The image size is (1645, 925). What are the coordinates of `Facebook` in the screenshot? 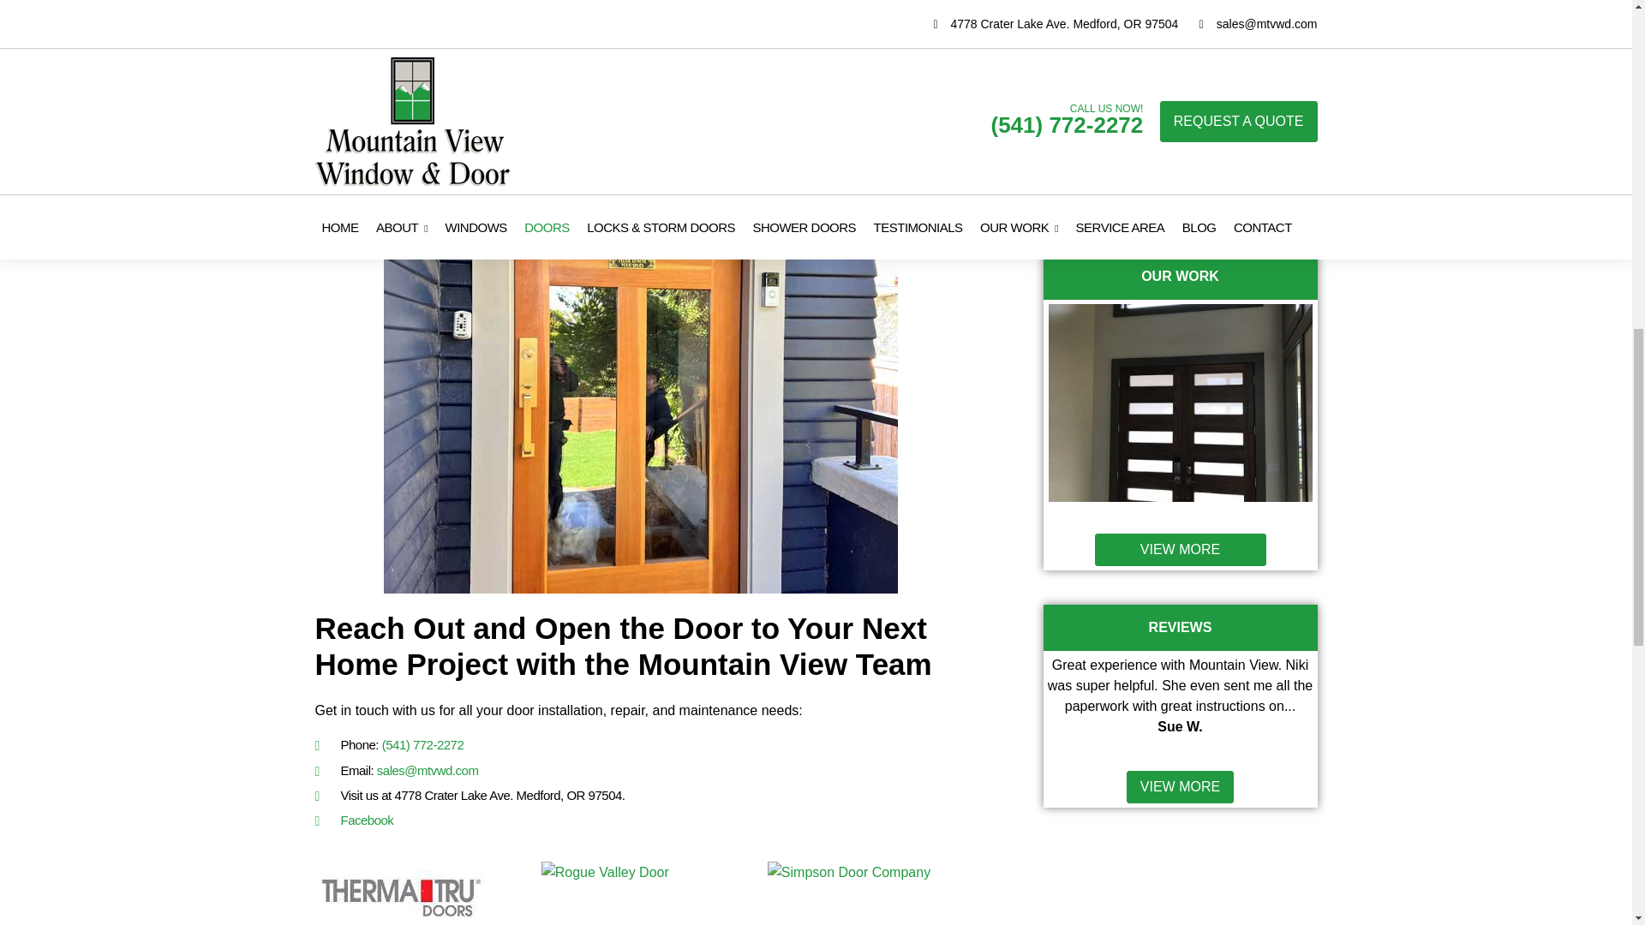 It's located at (367, 820).